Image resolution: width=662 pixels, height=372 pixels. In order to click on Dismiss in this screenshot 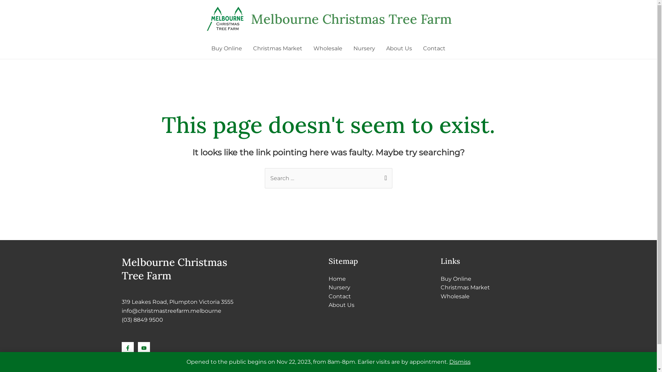, I will do `click(460, 362)`.